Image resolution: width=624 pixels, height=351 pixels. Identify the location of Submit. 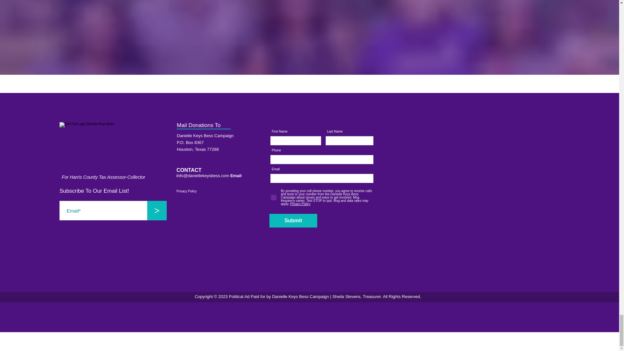
(293, 220).